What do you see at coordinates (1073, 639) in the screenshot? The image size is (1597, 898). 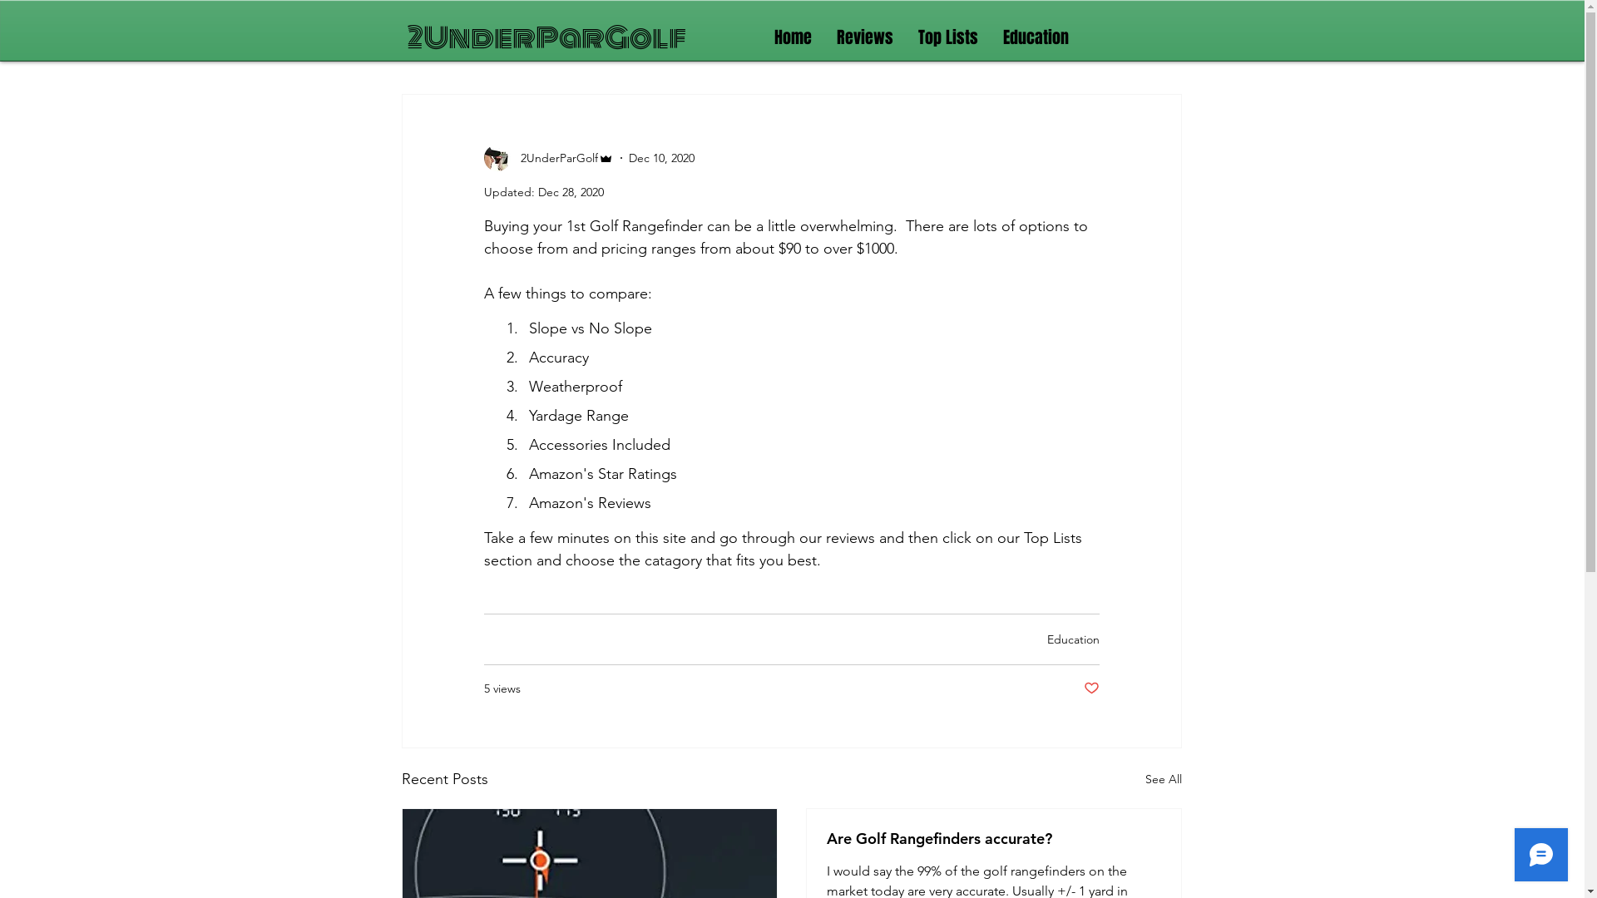 I see `Education` at bounding box center [1073, 639].